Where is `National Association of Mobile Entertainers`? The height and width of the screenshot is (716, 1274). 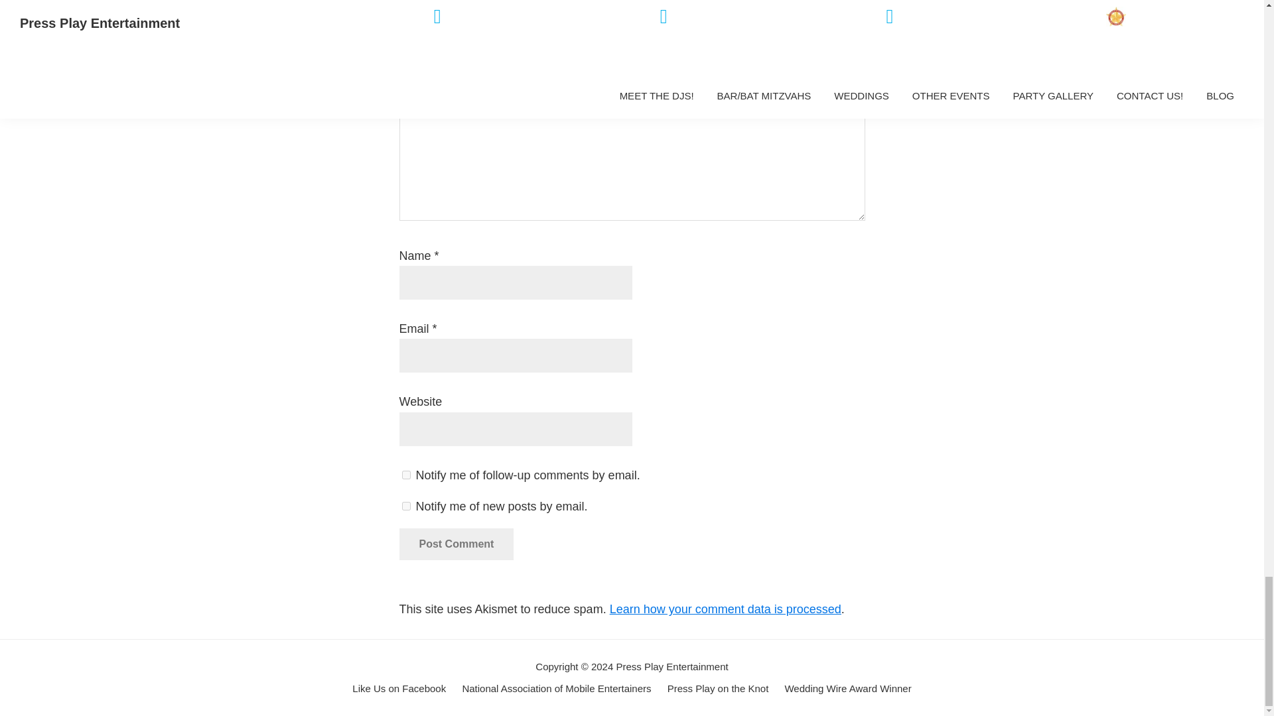 National Association of Mobile Entertainers is located at coordinates (556, 689).